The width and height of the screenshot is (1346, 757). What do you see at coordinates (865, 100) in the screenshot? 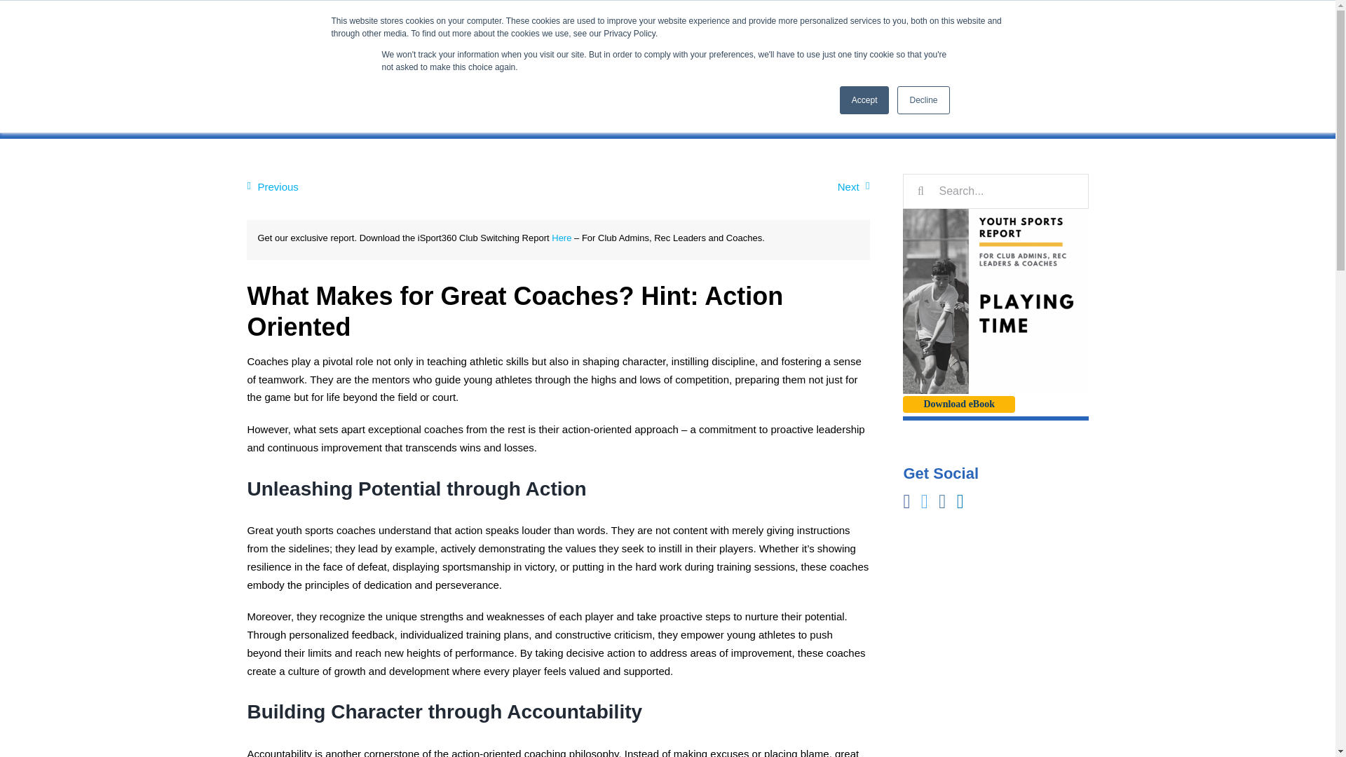
I see `Accept` at bounding box center [865, 100].